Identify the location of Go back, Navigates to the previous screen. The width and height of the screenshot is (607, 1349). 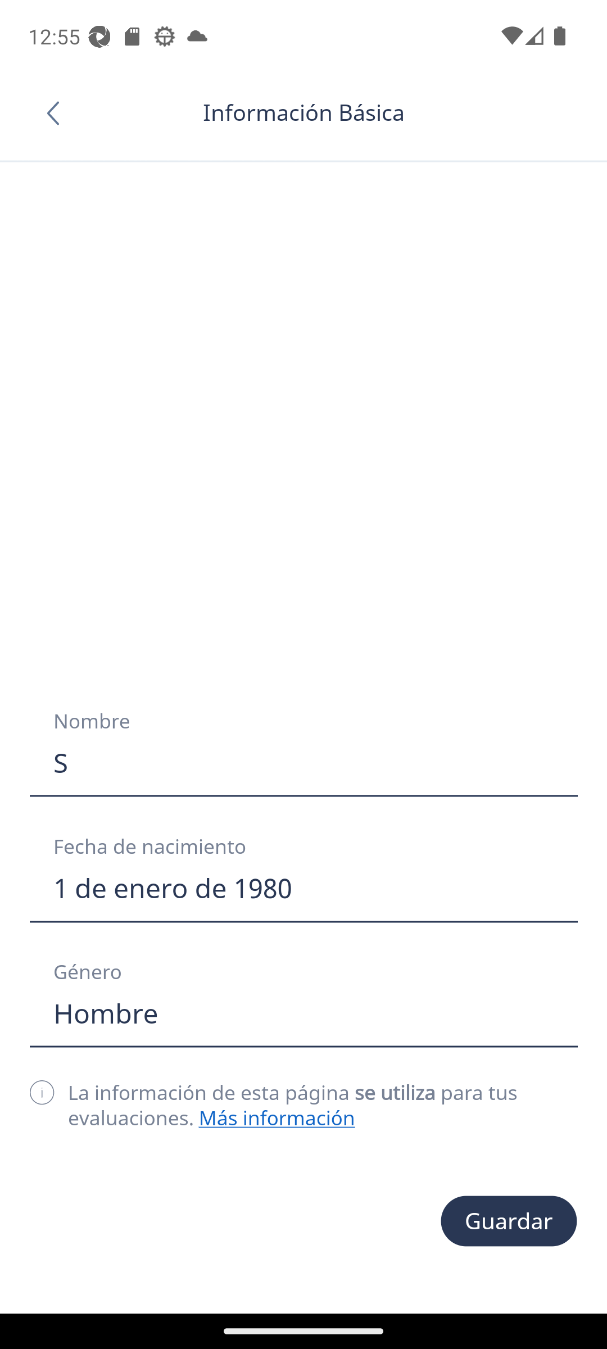
(58, 113).